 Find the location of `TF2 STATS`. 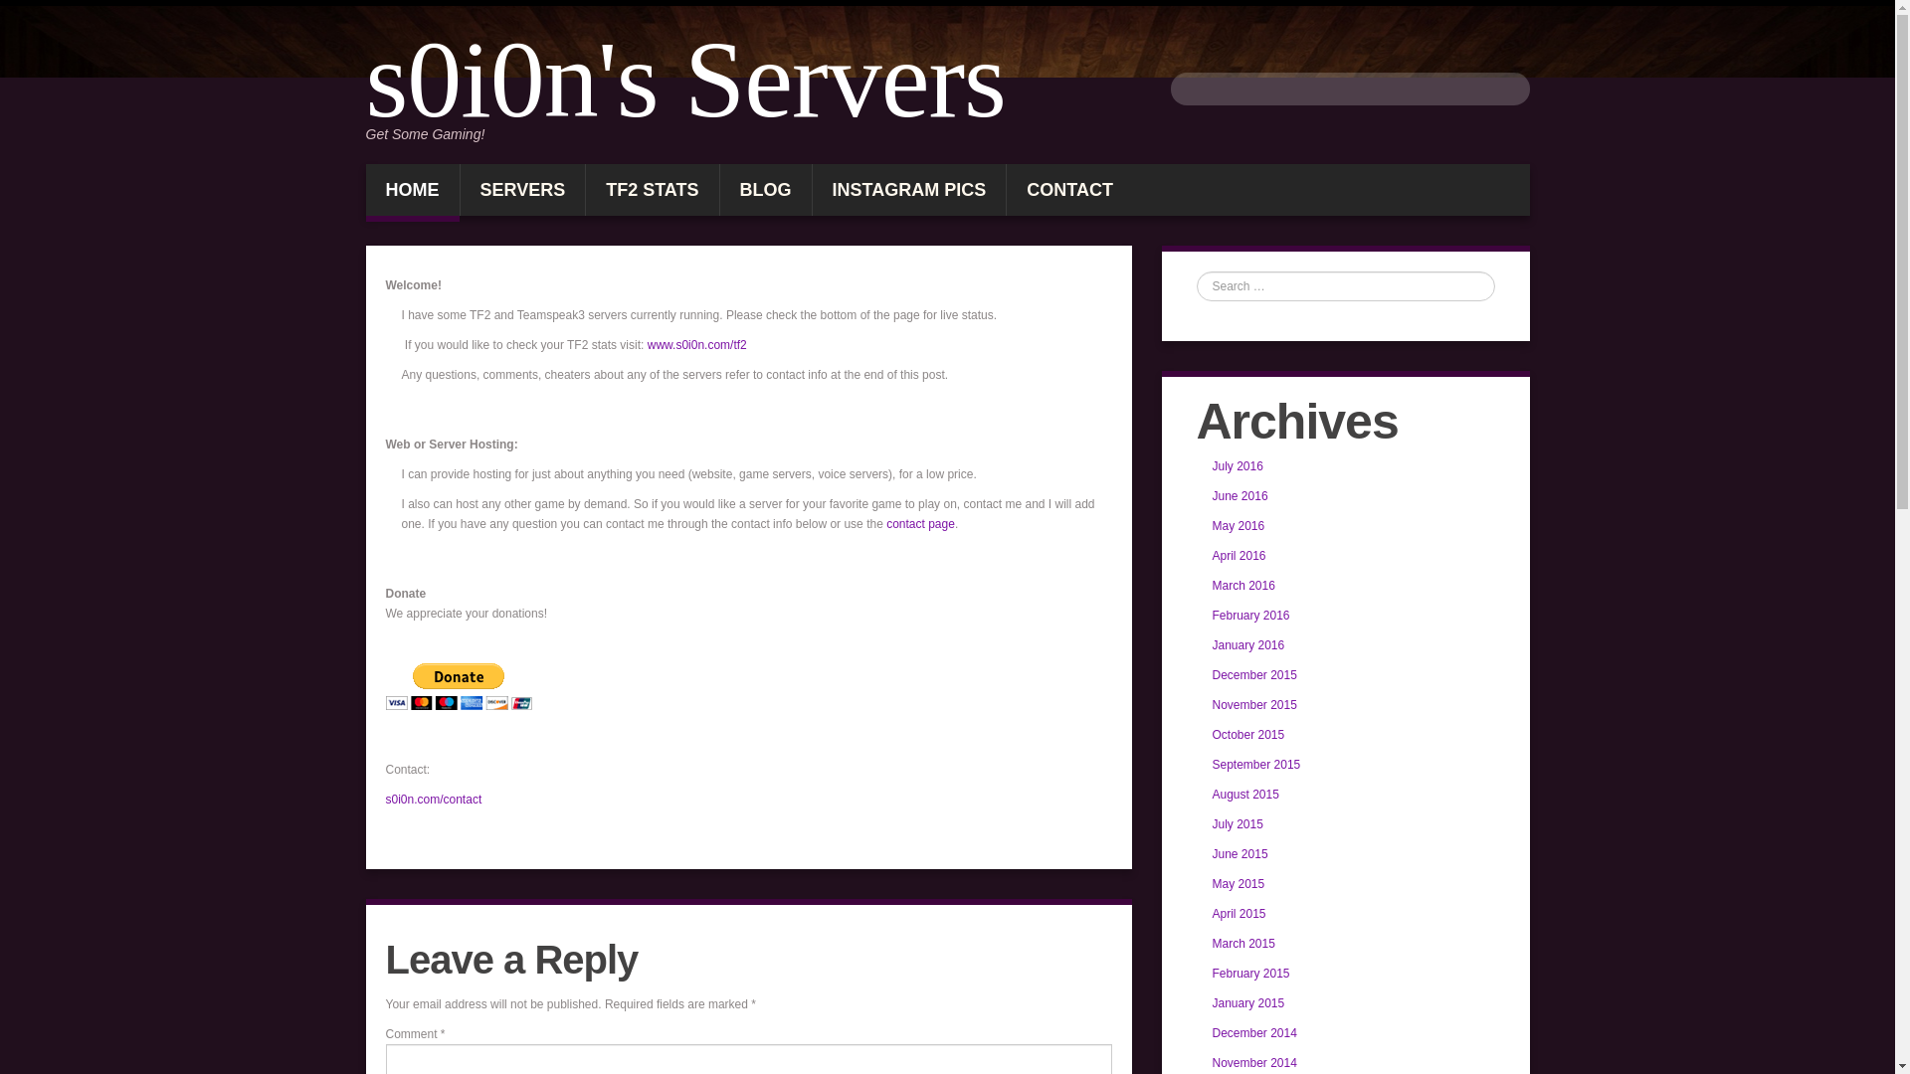

TF2 STATS is located at coordinates (652, 190).